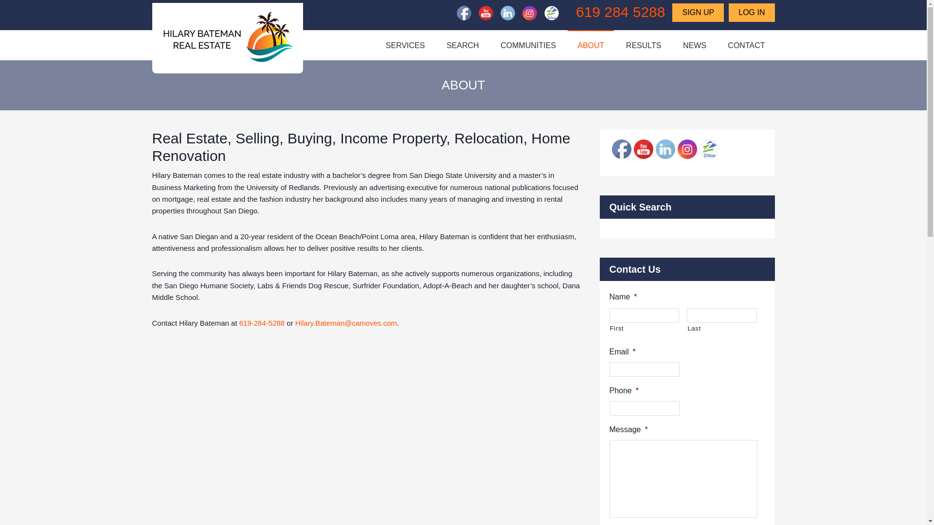 This screenshot has height=525, width=934. What do you see at coordinates (698, 13) in the screenshot?
I see `SIGN UP` at bounding box center [698, 13].